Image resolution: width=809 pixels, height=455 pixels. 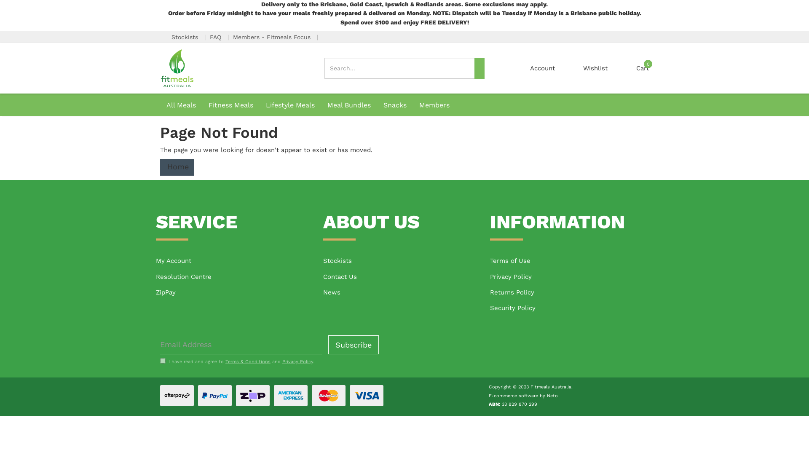 I want to click on ZipPay, so click(x=238, y=292).